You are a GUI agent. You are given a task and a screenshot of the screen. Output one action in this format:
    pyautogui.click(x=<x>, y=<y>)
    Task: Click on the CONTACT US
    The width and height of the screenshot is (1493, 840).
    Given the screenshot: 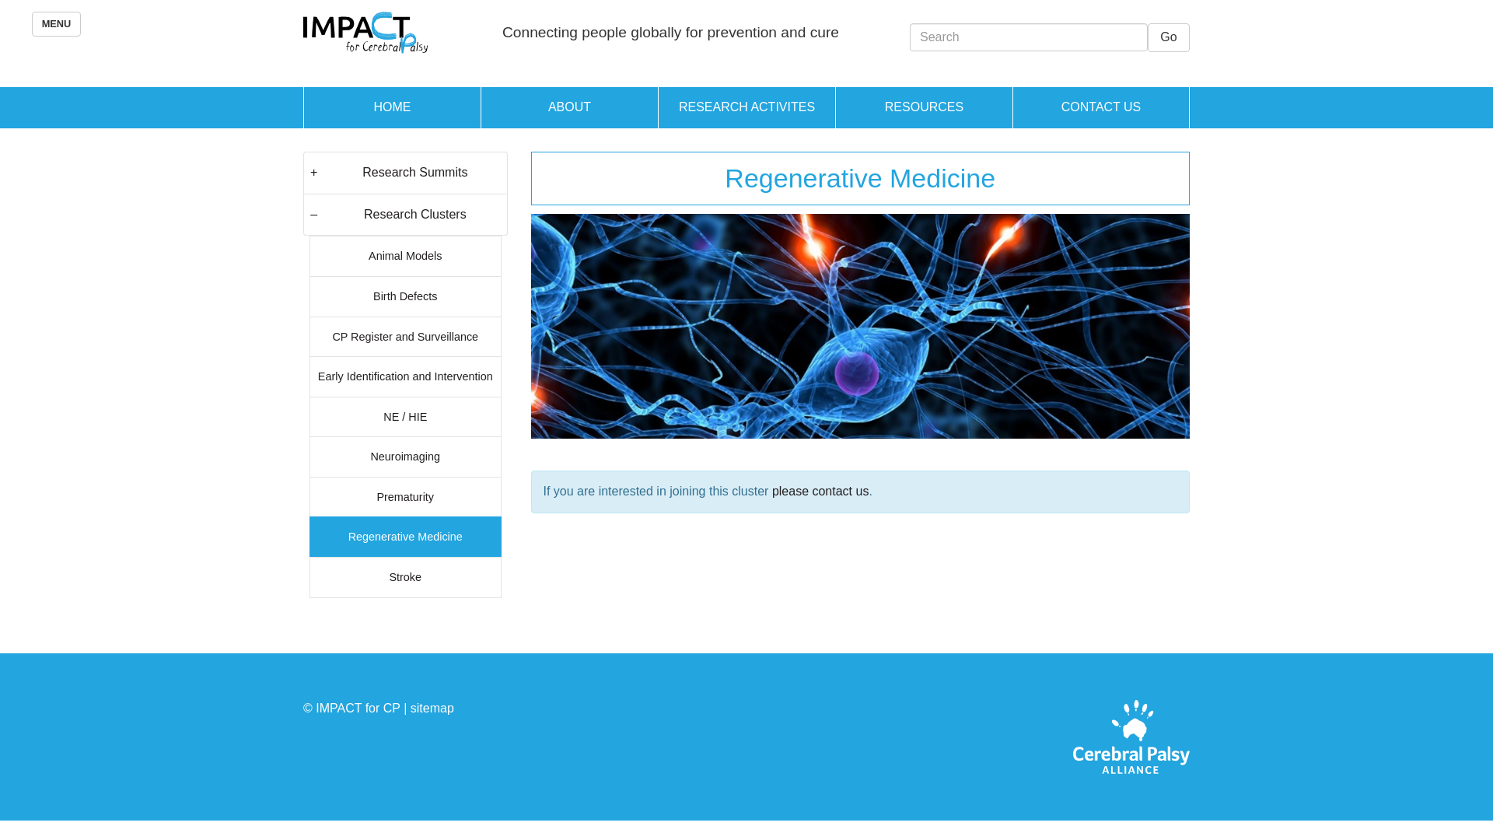 What is the action you would take?
    pyautogui.click(x=1101, y=107)
    